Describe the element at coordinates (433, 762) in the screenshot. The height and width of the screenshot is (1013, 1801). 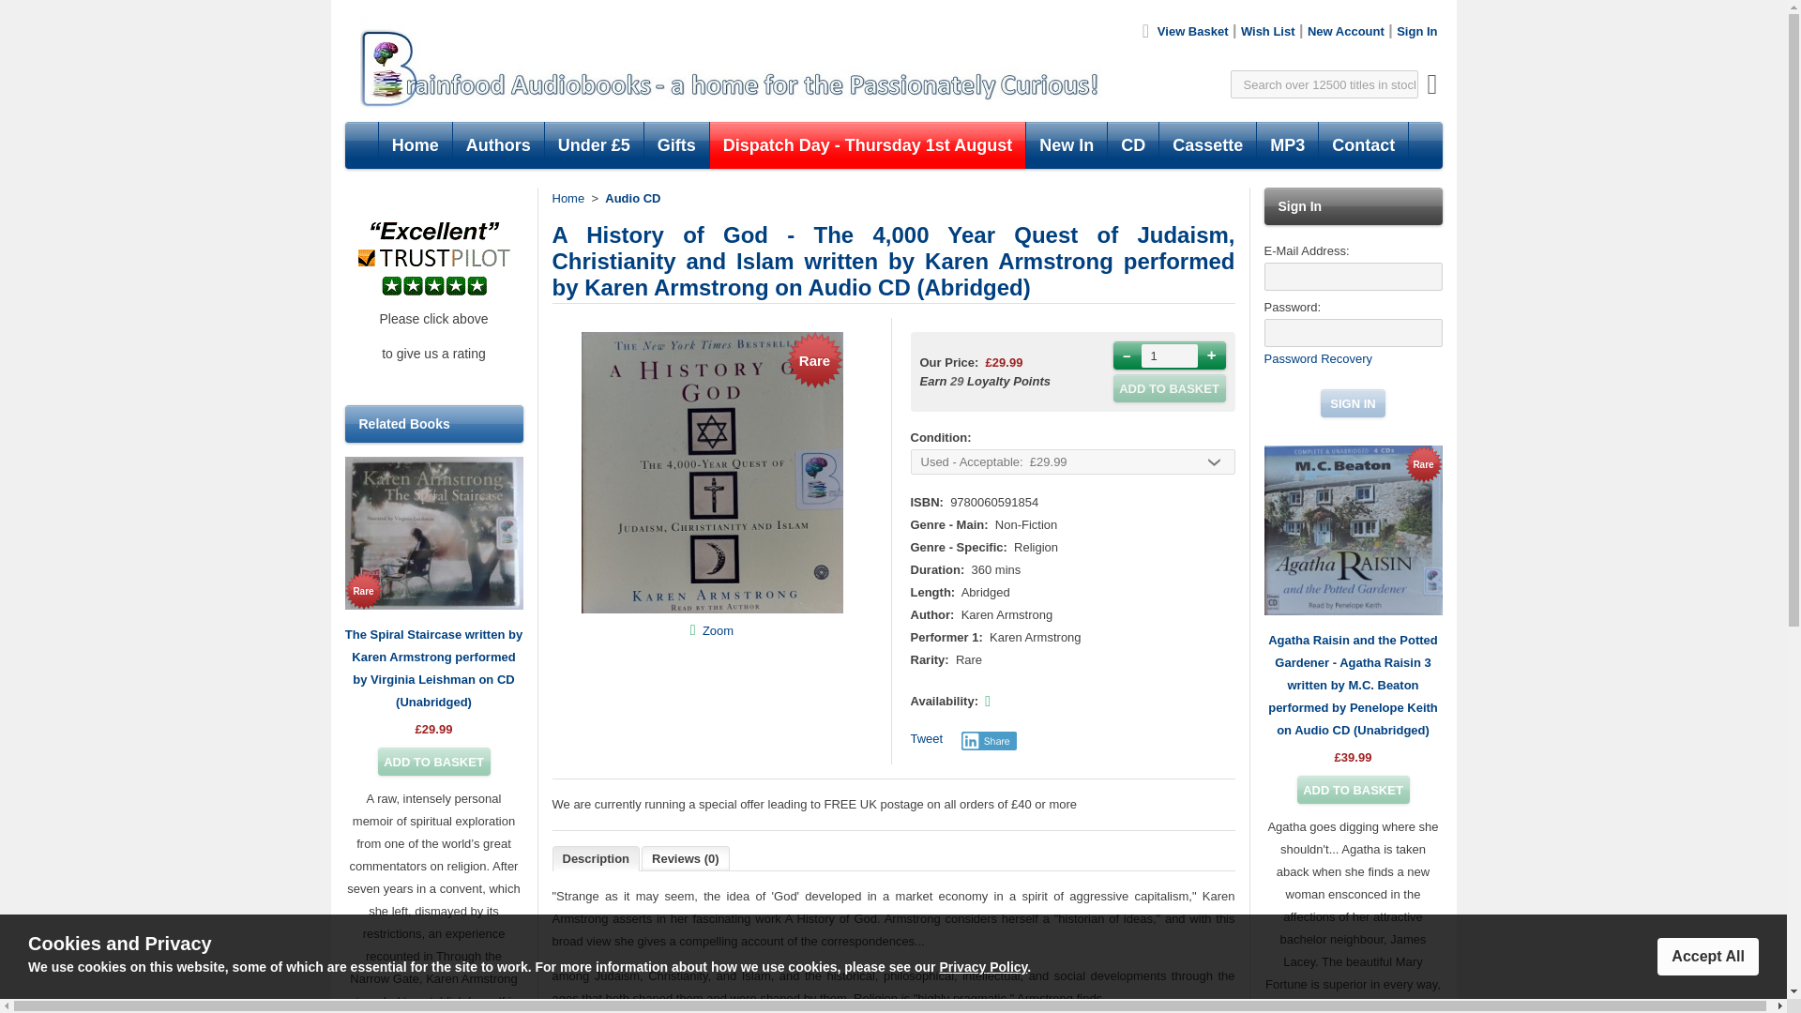
I see `ADD TO BASKET` at that location.